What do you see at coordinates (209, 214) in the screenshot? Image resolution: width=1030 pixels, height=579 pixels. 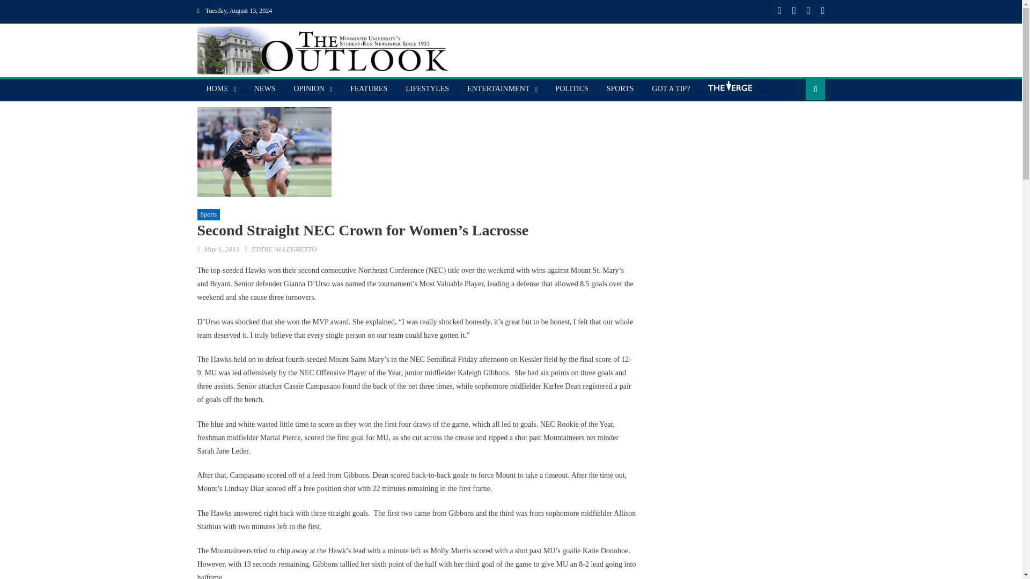 I see `Sports` at bounding box center [209, 214].